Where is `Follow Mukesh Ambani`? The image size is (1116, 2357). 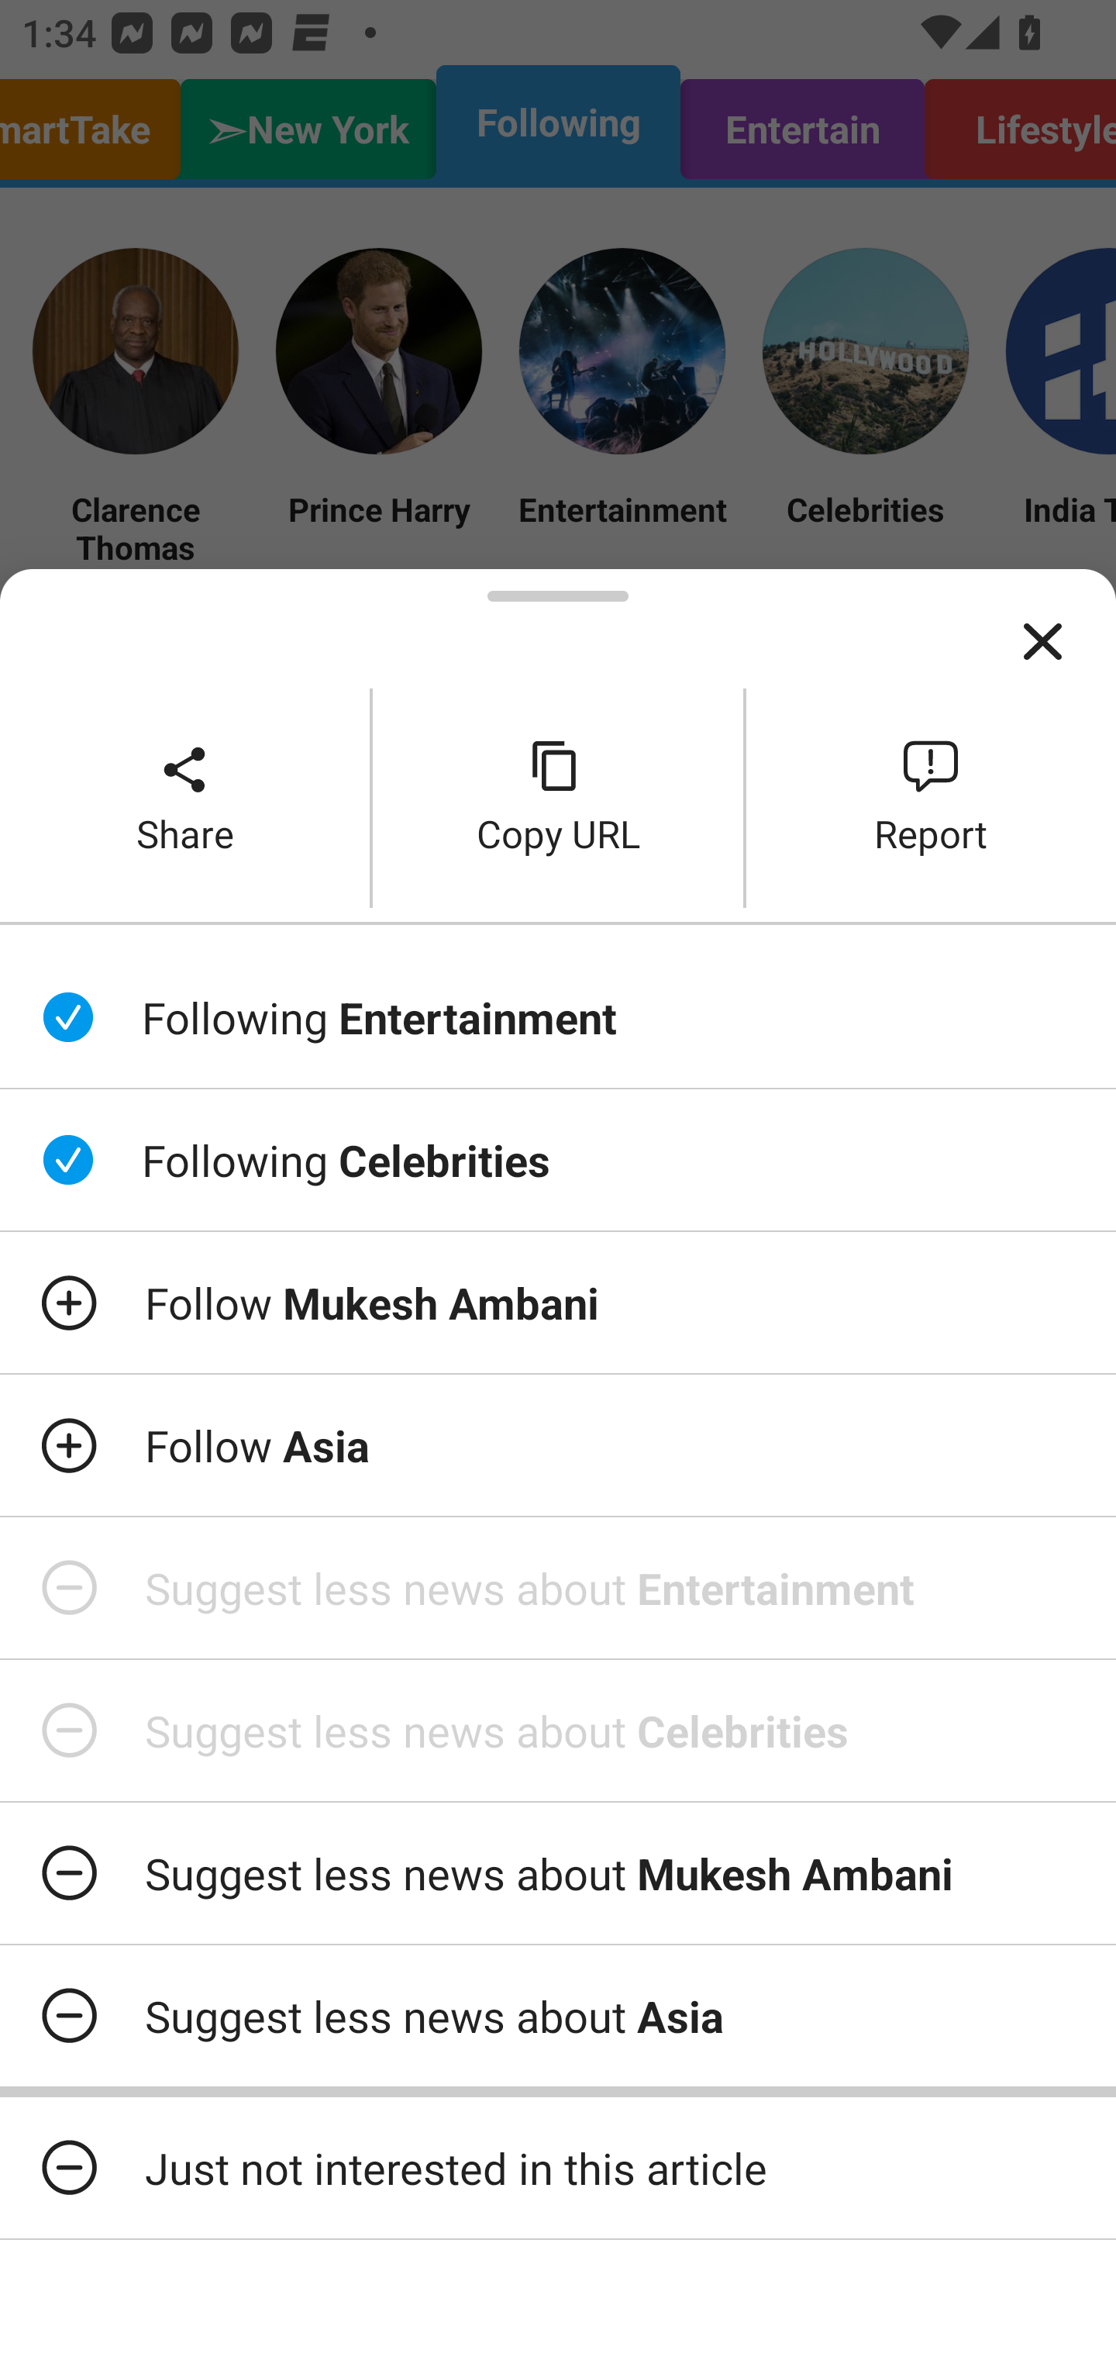 Follow Mukesh Ambani is located at coordinates (558, 1303).